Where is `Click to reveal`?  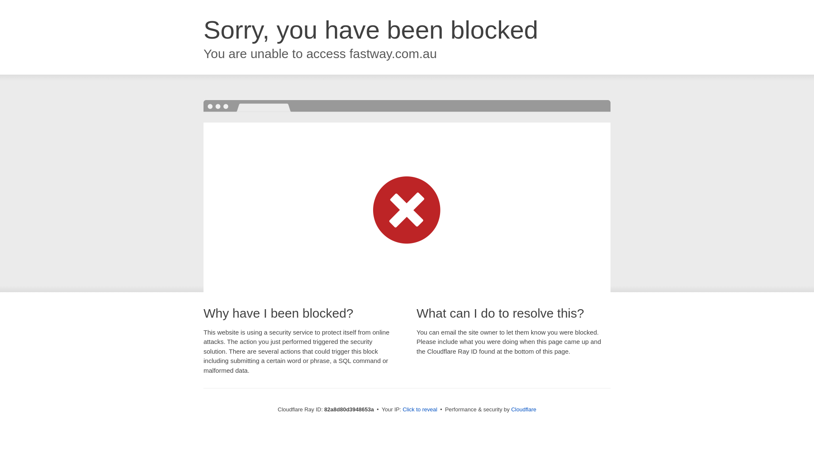
Click to reveal is located at coordinates (420, 410).